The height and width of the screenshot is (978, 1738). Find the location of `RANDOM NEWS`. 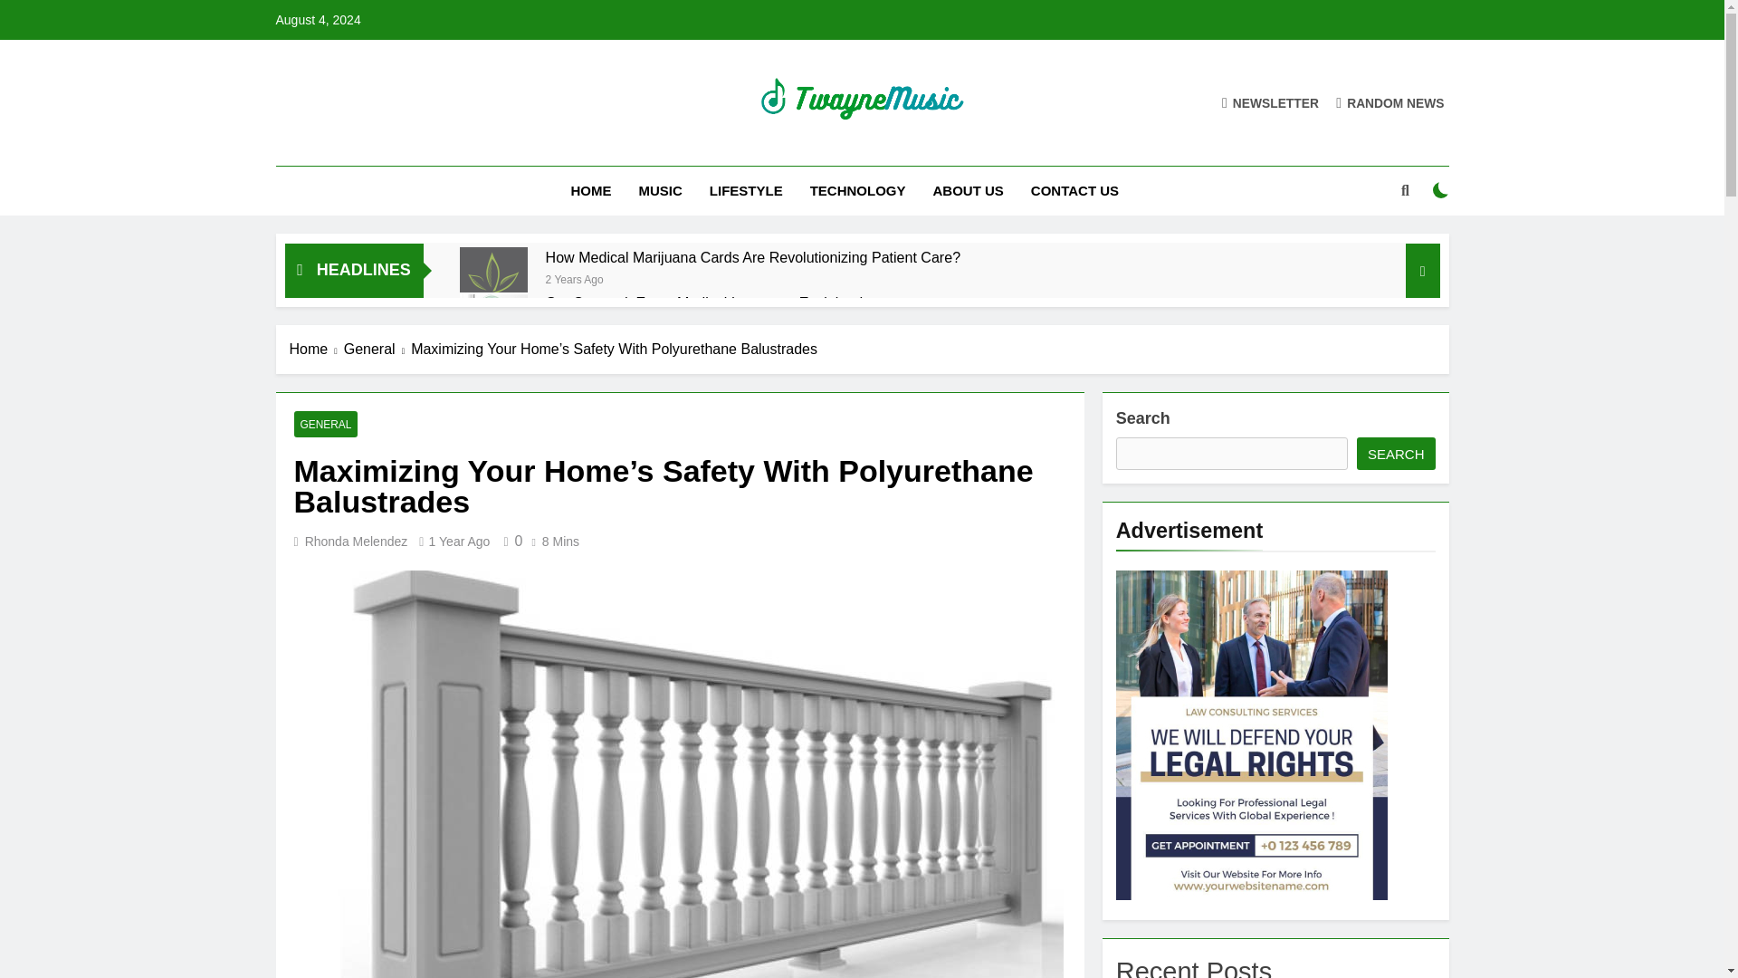

RANDOM NEWS is located at coordinates (1390, 102).